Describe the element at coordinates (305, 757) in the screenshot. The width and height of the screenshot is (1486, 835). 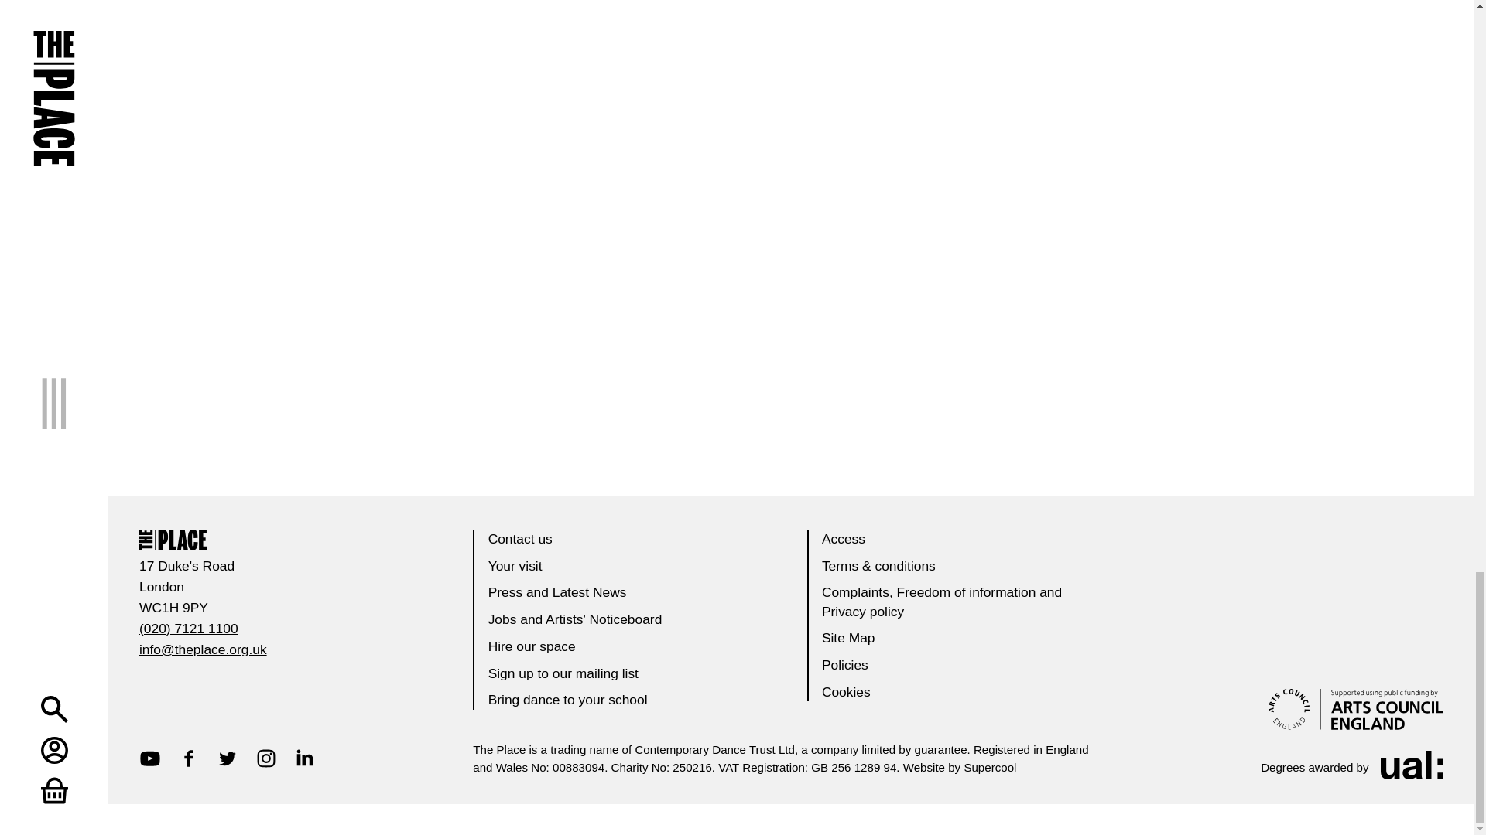
I see `LinkedIn` at that location.